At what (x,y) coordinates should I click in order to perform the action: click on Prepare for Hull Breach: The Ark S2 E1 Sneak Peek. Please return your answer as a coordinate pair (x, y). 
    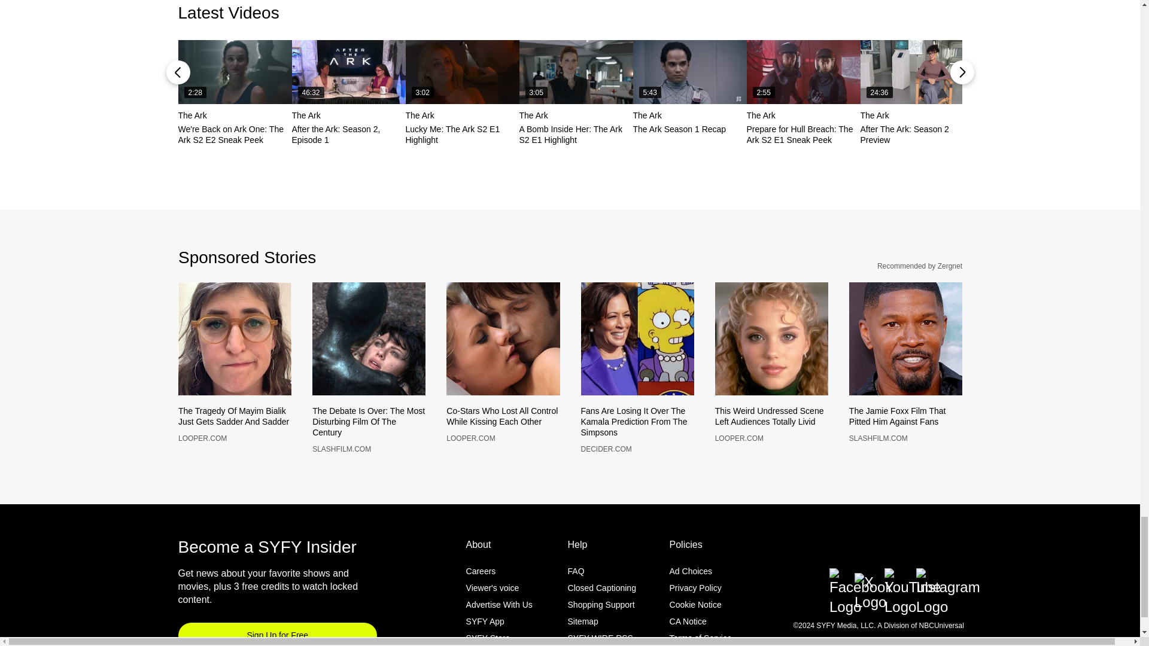
    Looking at the image, I should click on (804, 72).